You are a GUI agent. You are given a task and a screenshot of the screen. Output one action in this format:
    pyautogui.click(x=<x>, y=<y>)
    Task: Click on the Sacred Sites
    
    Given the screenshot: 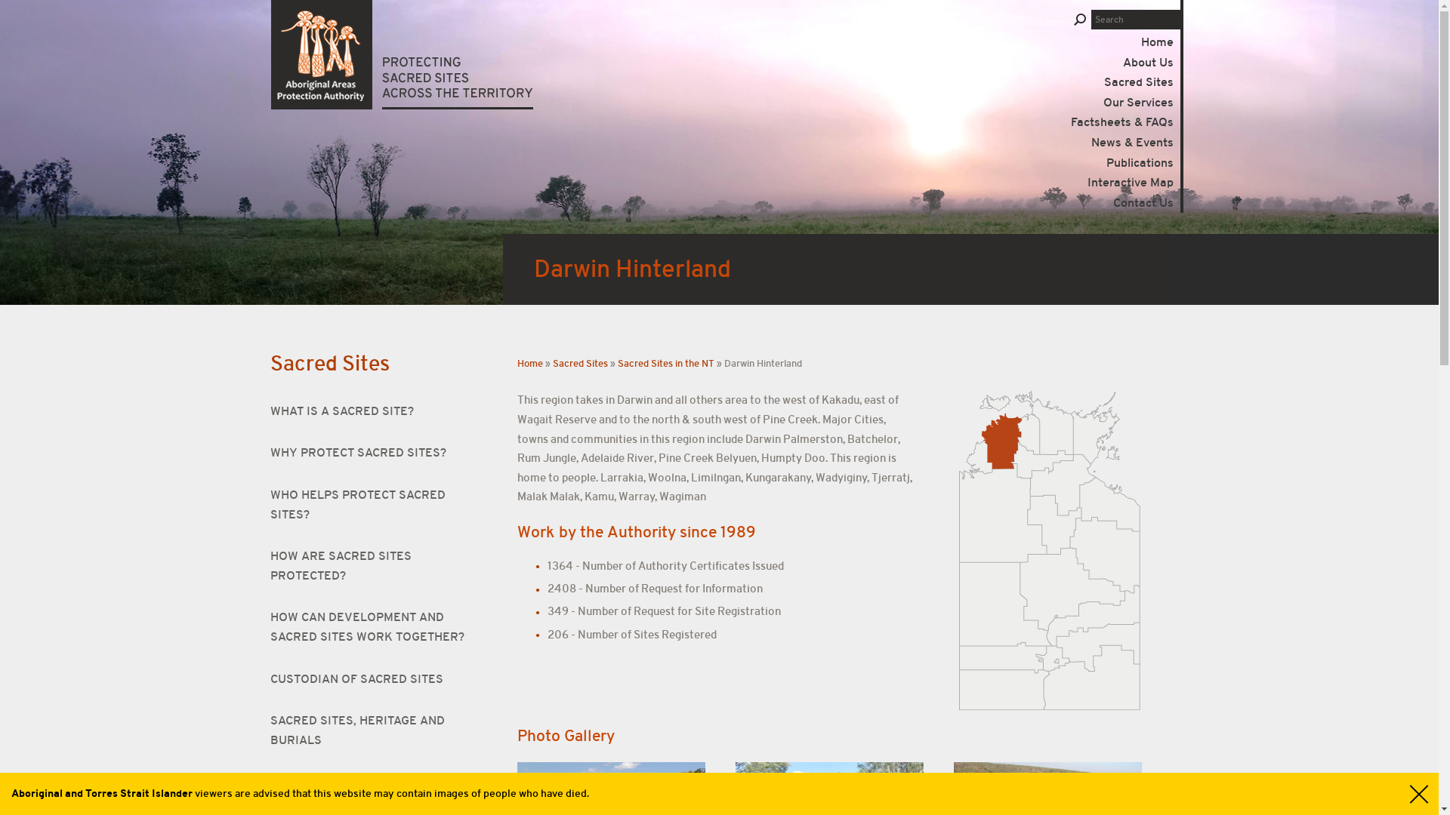 What is the action you would take?
    pyautogui.click(x=1139, y=82)
    